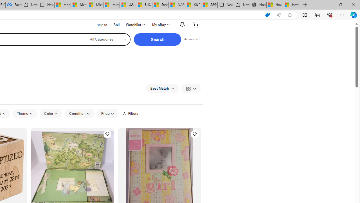  Describe the element at coordinates (135, 25) in the screenshot. I see `WatchlistExpand Watch List` at that location.